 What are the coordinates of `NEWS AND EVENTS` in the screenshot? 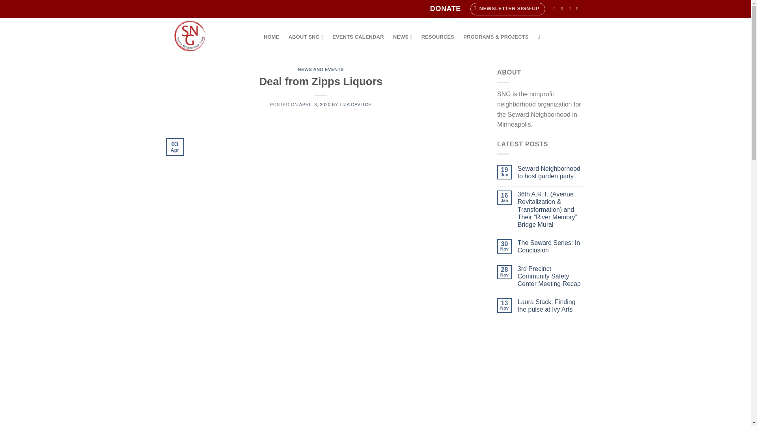 It's located at (320, 69).